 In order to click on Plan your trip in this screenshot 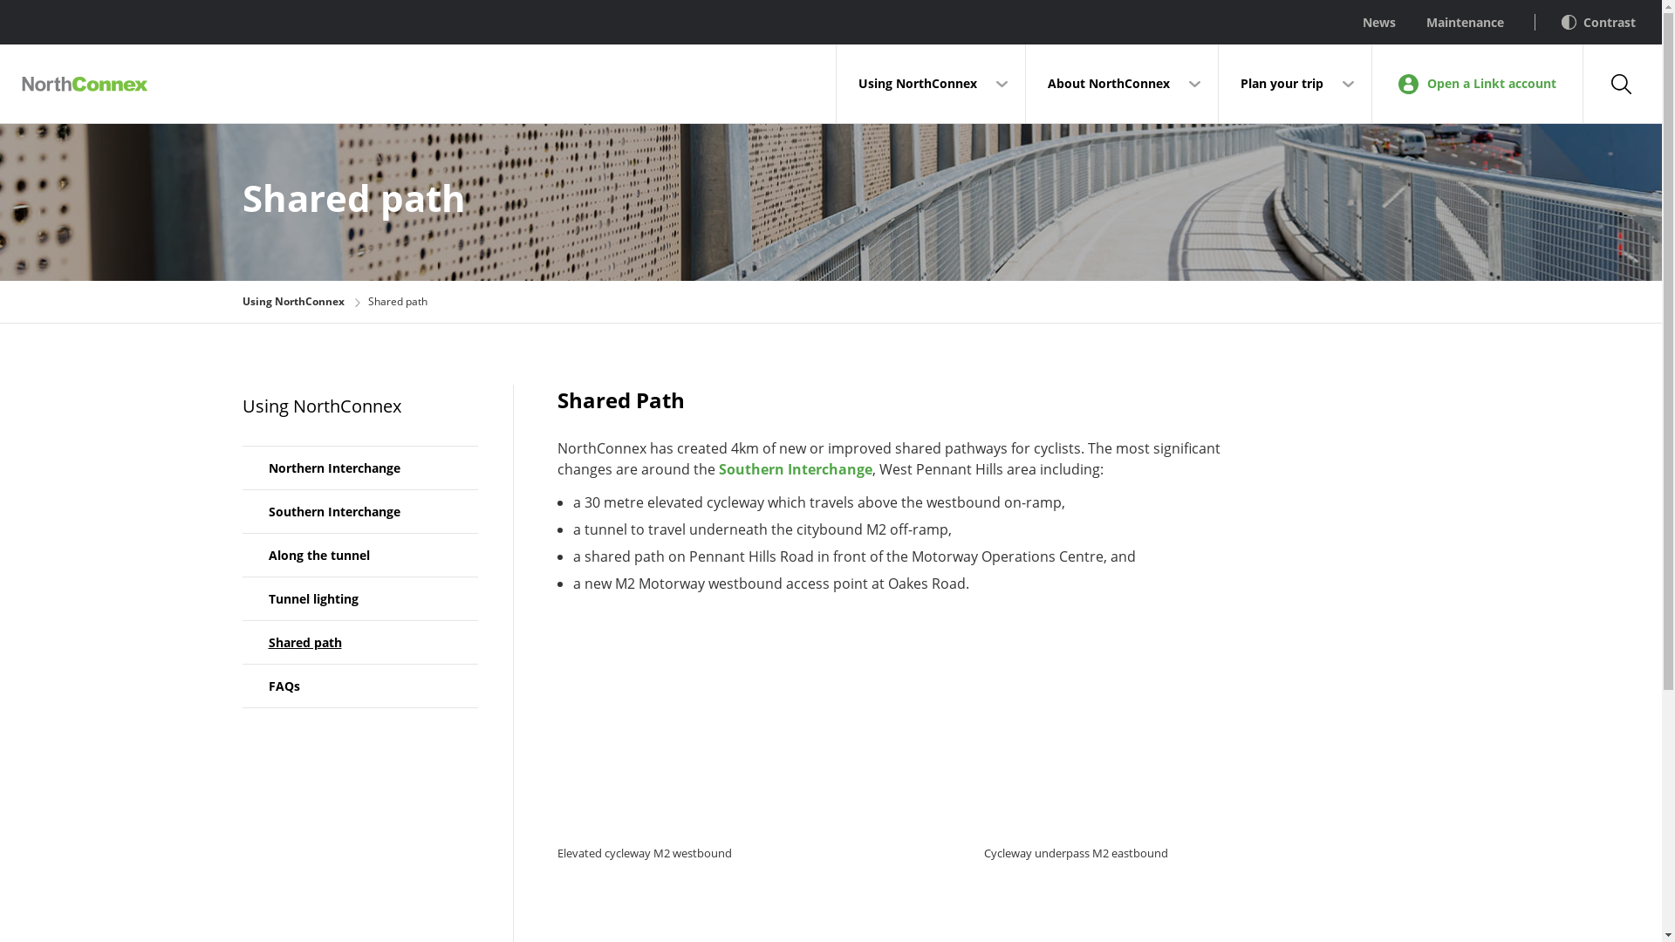, I will do `click(1295, 84)`.